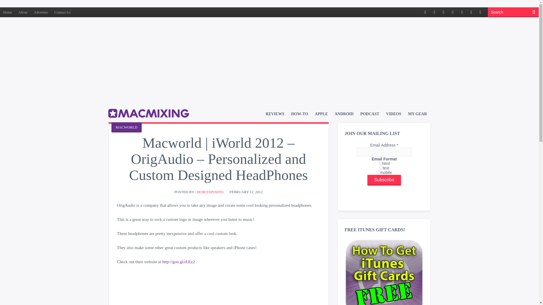  I want to click on Subscribe, so click(384, 180).